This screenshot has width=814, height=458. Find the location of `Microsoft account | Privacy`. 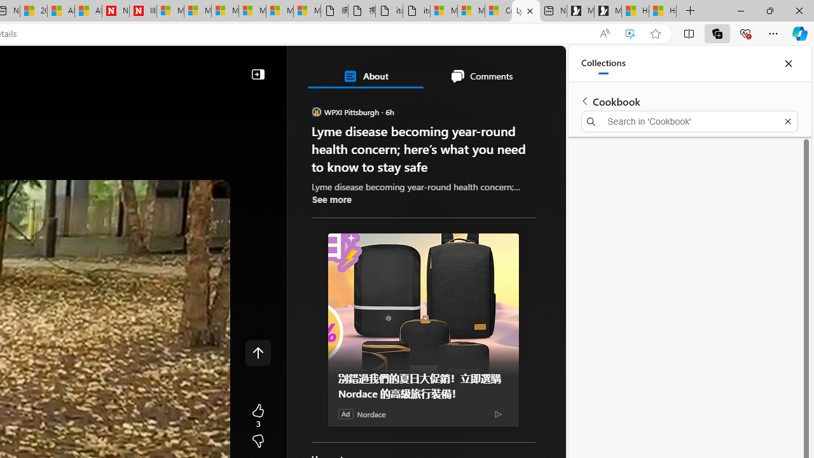

Microsoft account | Privacy is located at coordinates (471, 11).